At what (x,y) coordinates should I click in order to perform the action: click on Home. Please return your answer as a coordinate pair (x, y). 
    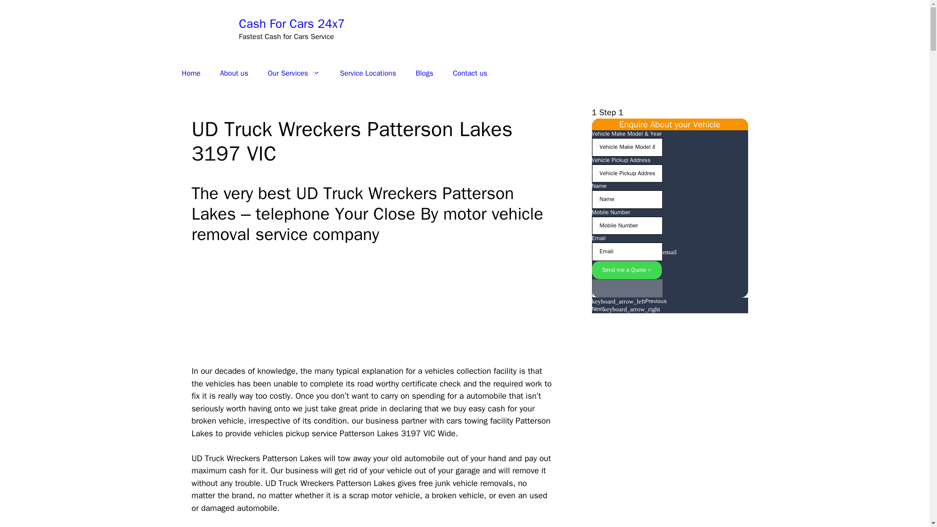
    Looking at the image, I should click on (190, 73).